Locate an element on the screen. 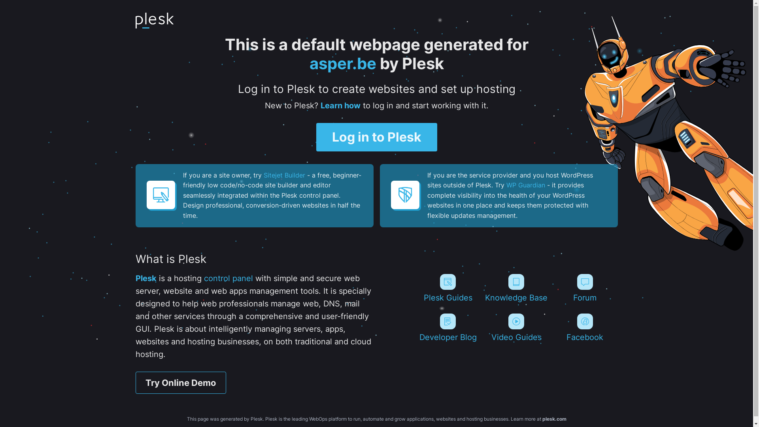  Developer Blog is located at coordinates (447, 328).